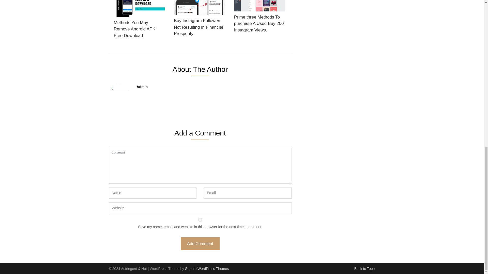 The height and width of the screenshot is (274, 488). What do you see at coordinates (207, 268) in the screenshot?
I see `Superb WordPress Themes` at bounding box center [207, 268].